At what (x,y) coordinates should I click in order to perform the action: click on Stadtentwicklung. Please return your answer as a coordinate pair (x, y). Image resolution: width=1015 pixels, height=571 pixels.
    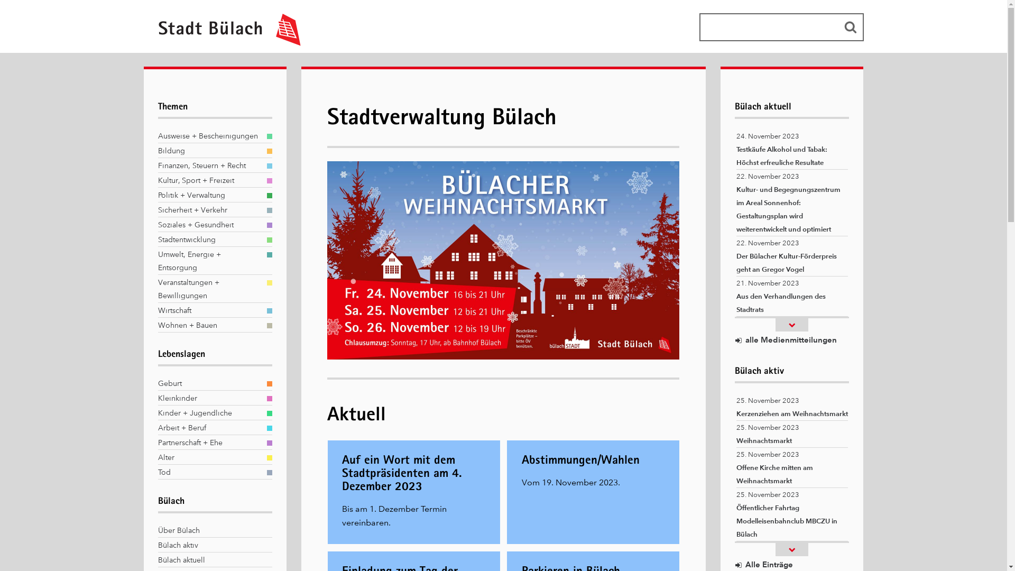
    Looking at the image, I should click on (209, 240).